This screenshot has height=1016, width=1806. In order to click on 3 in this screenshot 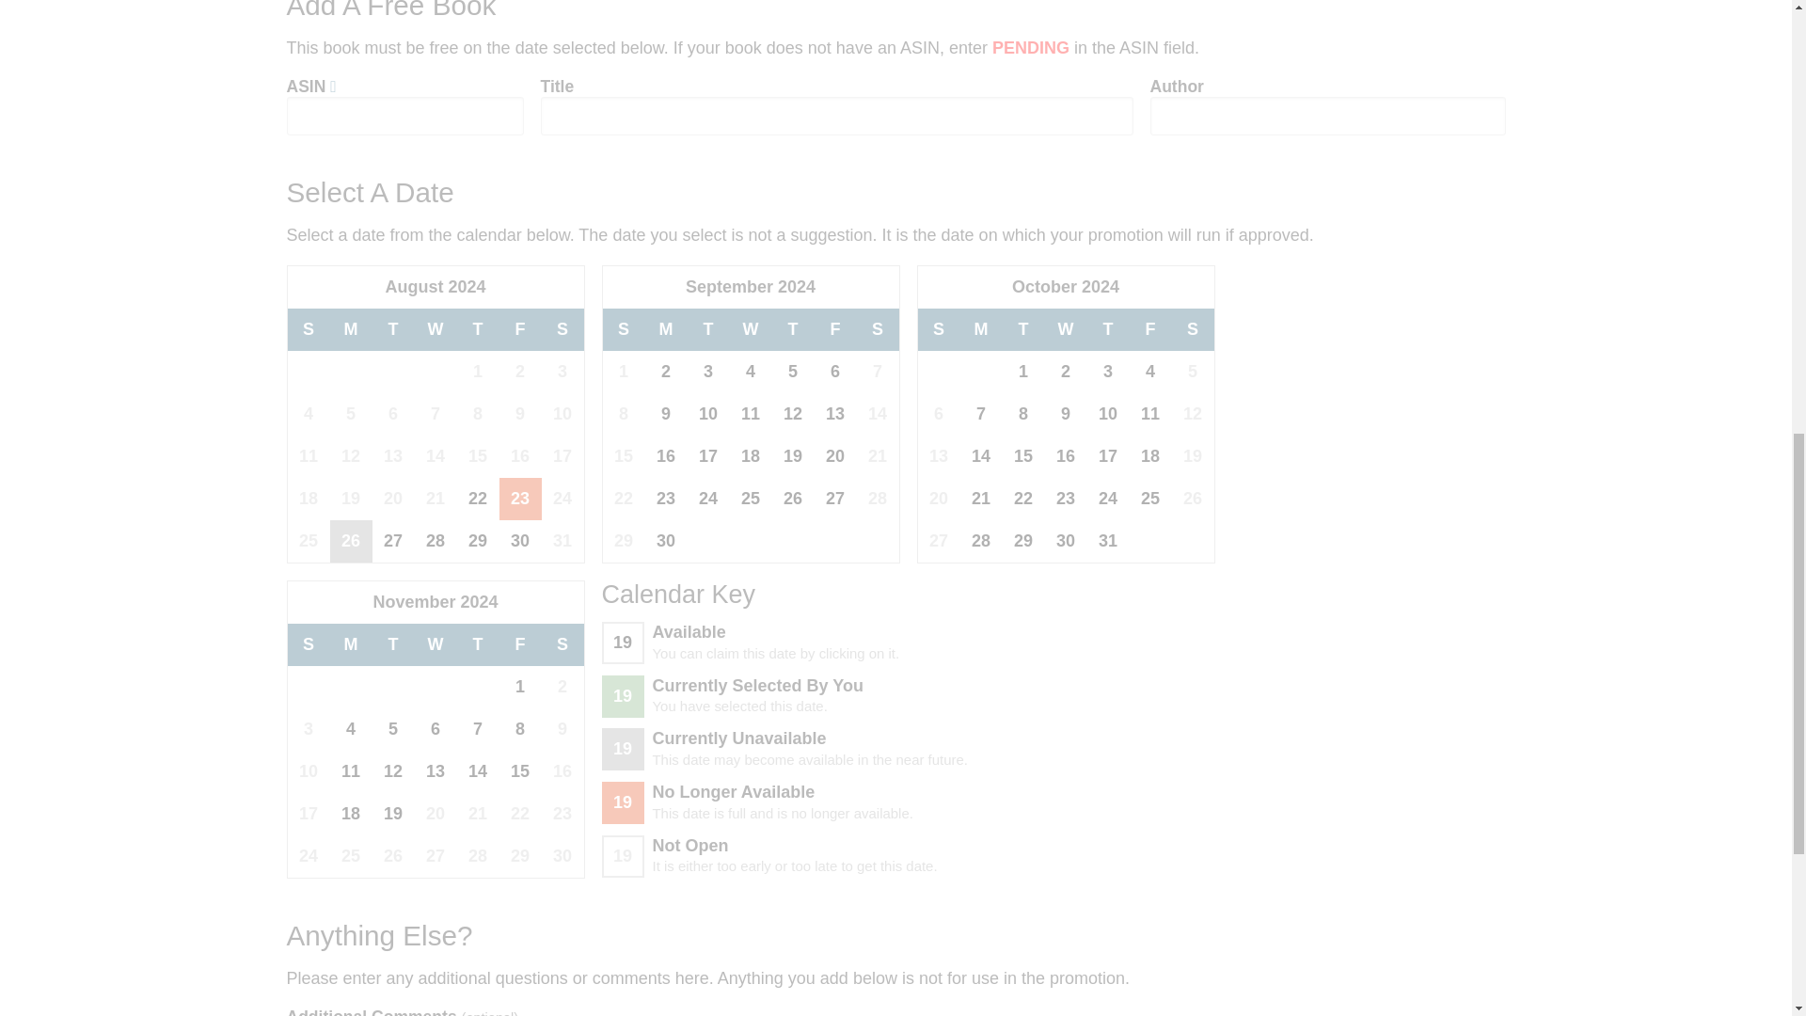, I will do `click(1108, 371)`.